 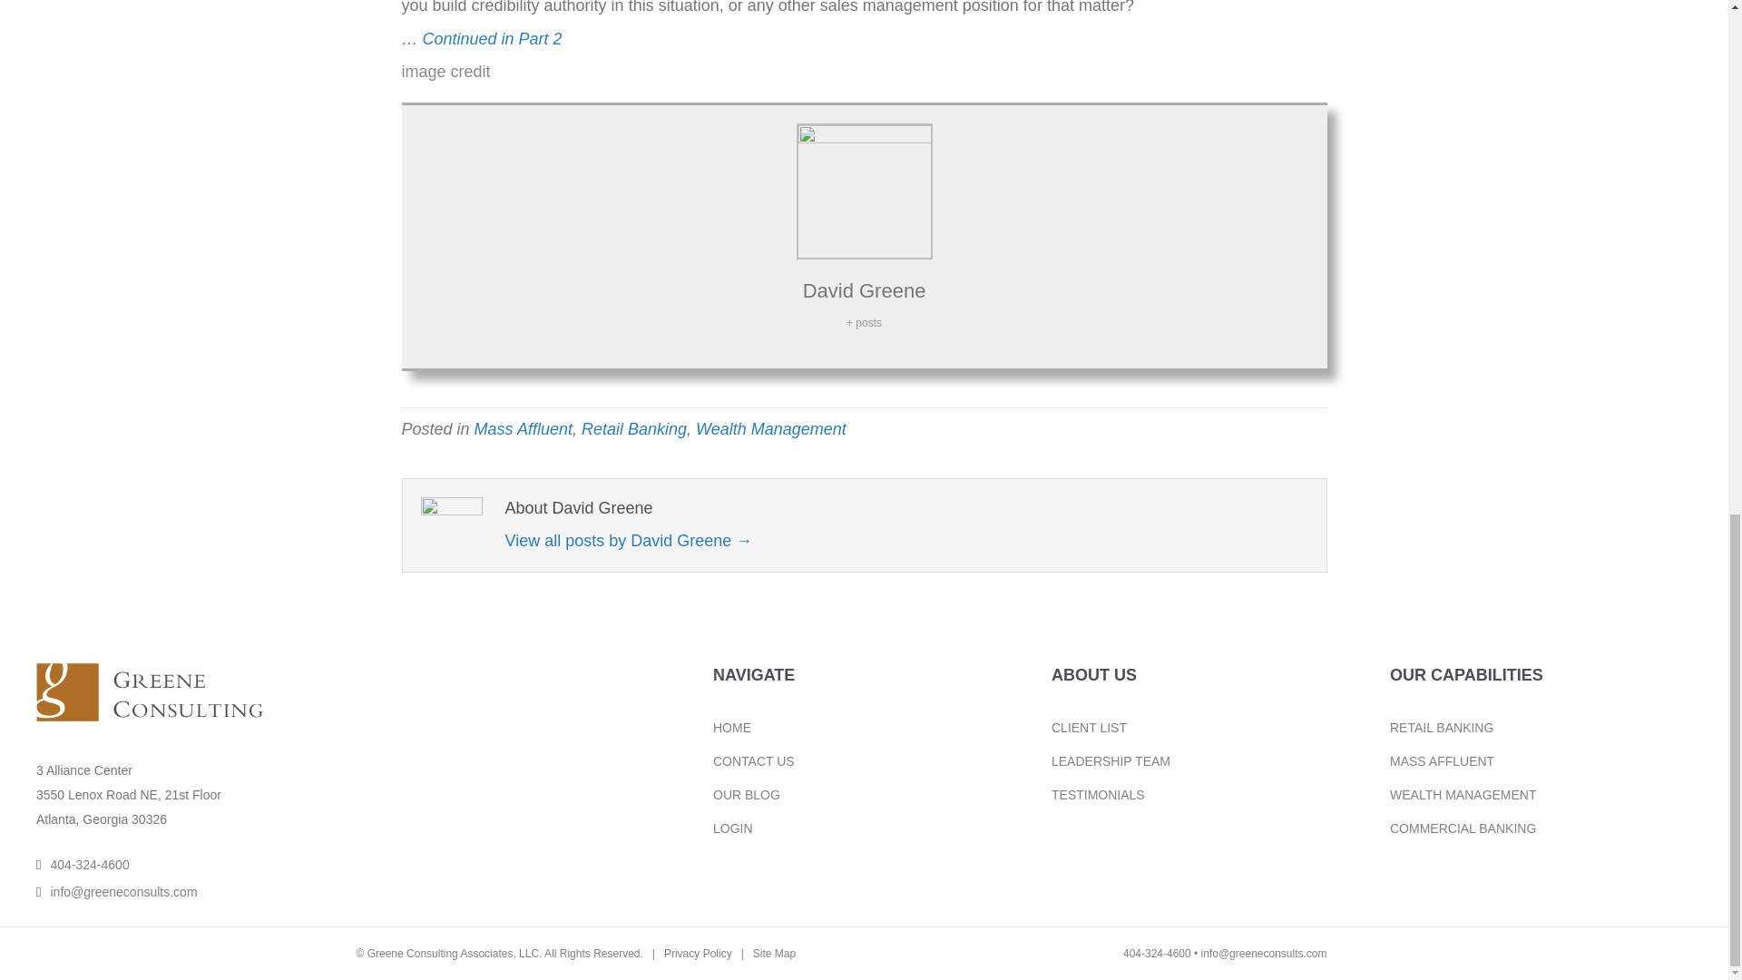 I want to click on image credit, so click(x=445, y=71).